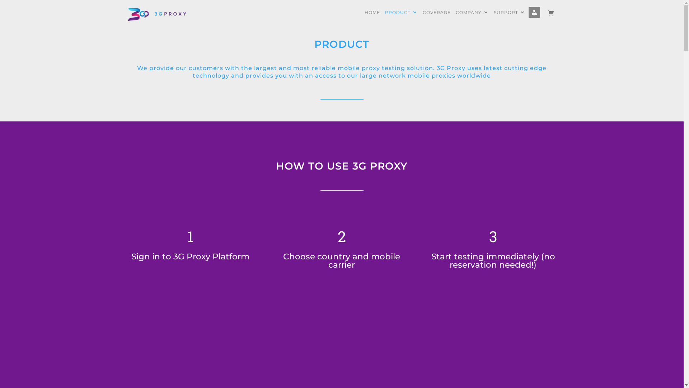 Image resolution: width=689 pixels, height=388 pixels. Describe the element at coordinates (437, 18) in the screenshot. I see `COVERAGE` at that location.